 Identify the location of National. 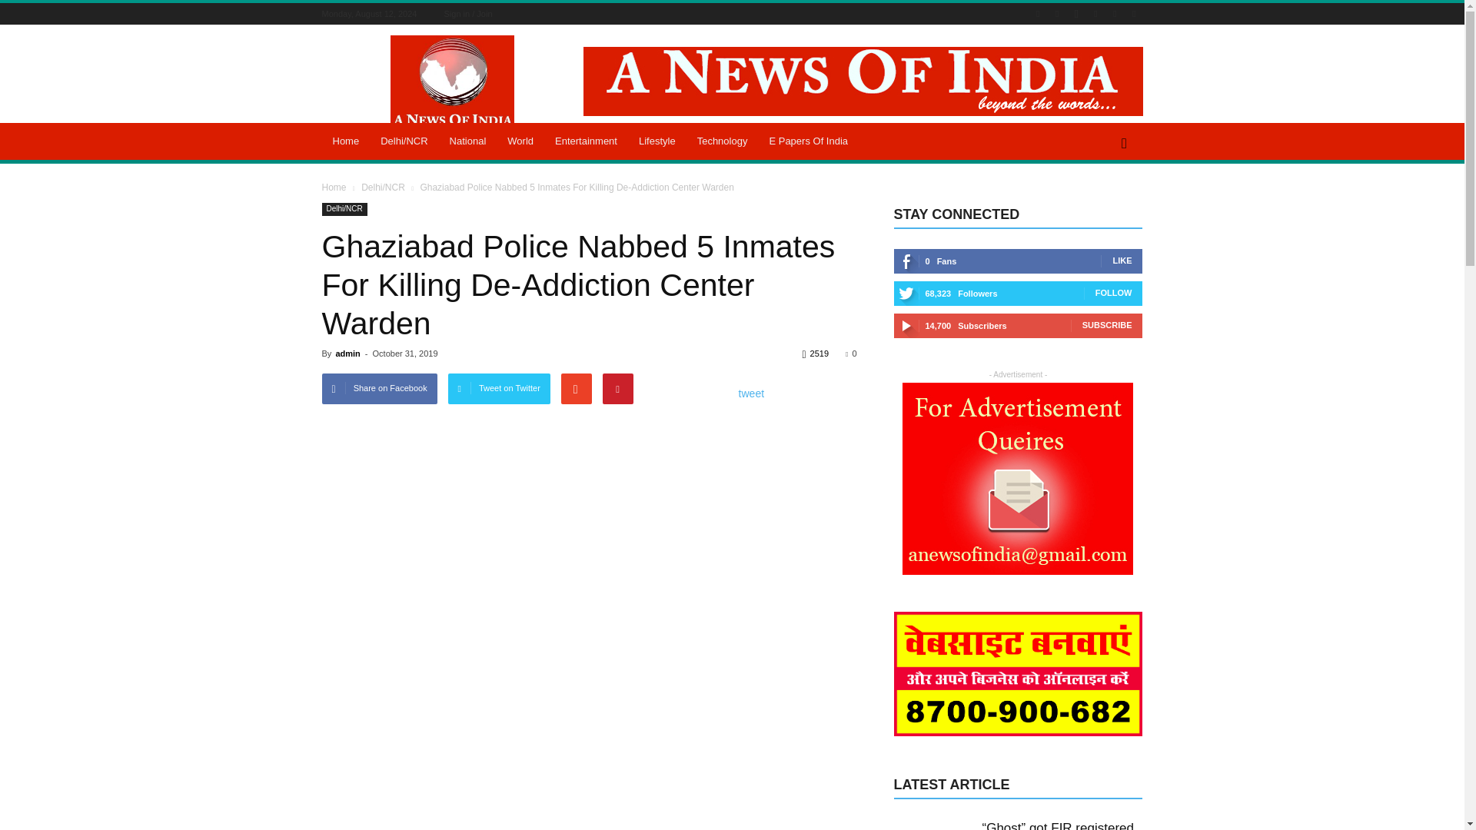
(467, 141).